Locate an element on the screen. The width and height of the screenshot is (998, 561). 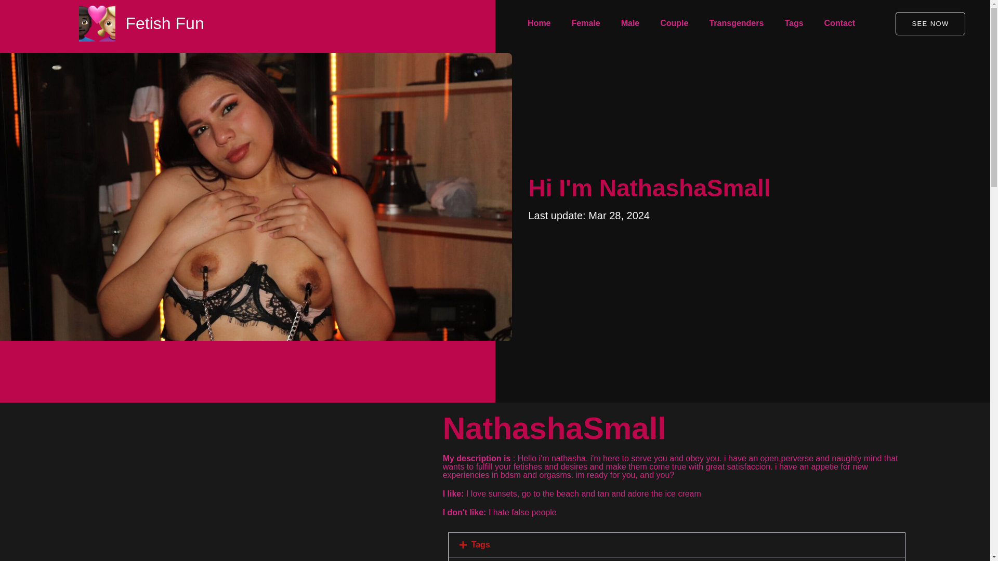
Couple is located at coordinates (674, 23).